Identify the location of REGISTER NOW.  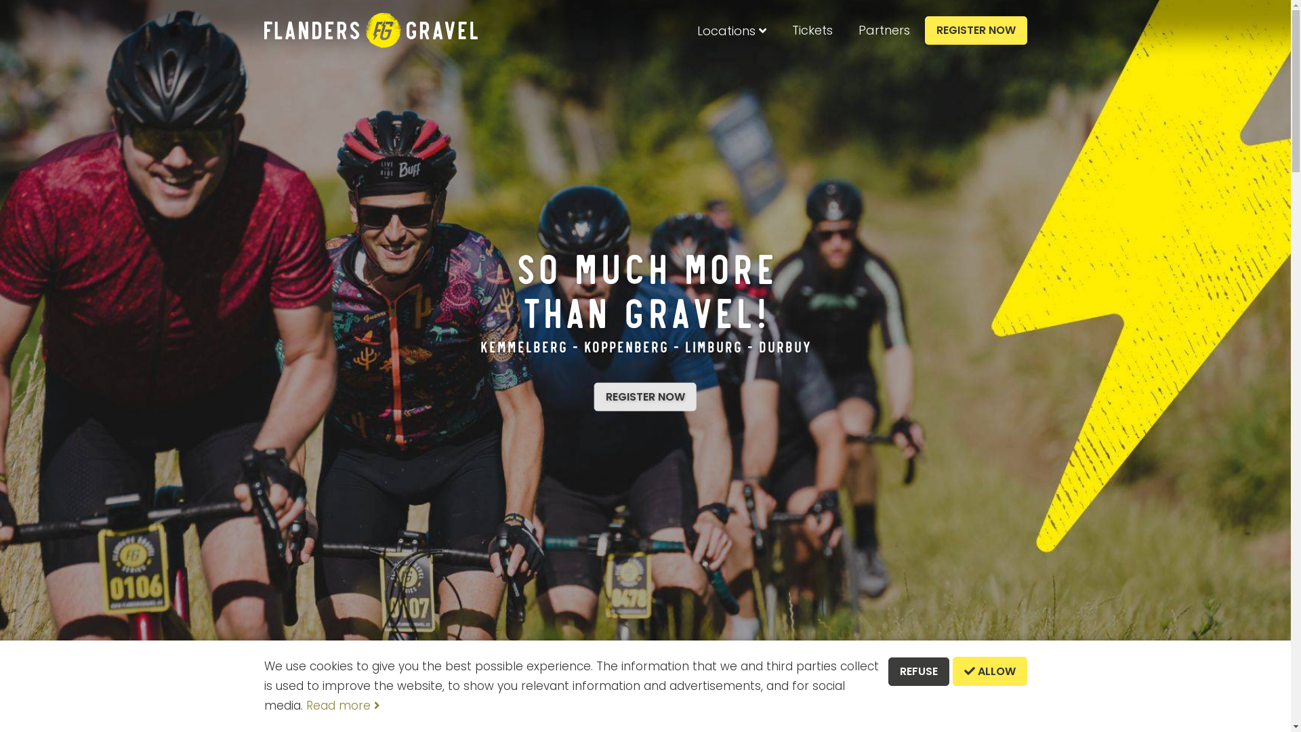
(976, 30).